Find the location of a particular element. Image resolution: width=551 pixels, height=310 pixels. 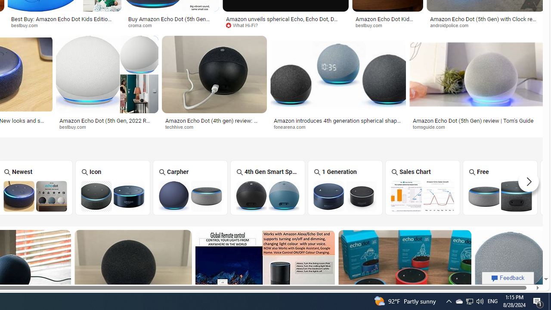

Amazon Echo Dot 1 Generation 1 Generation is located at coordinates (345, 187).